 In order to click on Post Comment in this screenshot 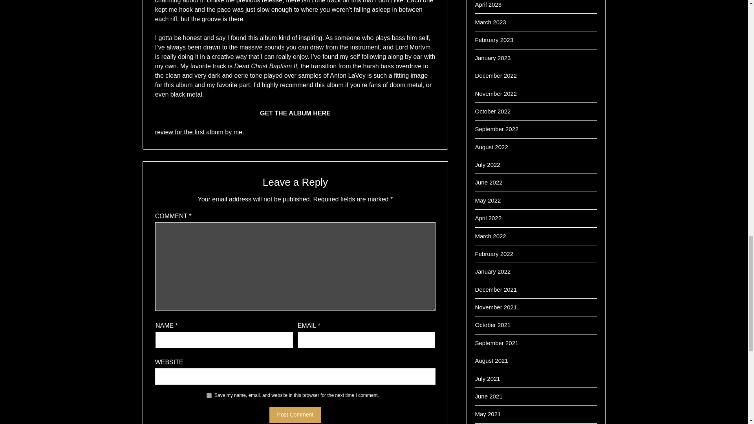, I will do `click(295, 415)`.